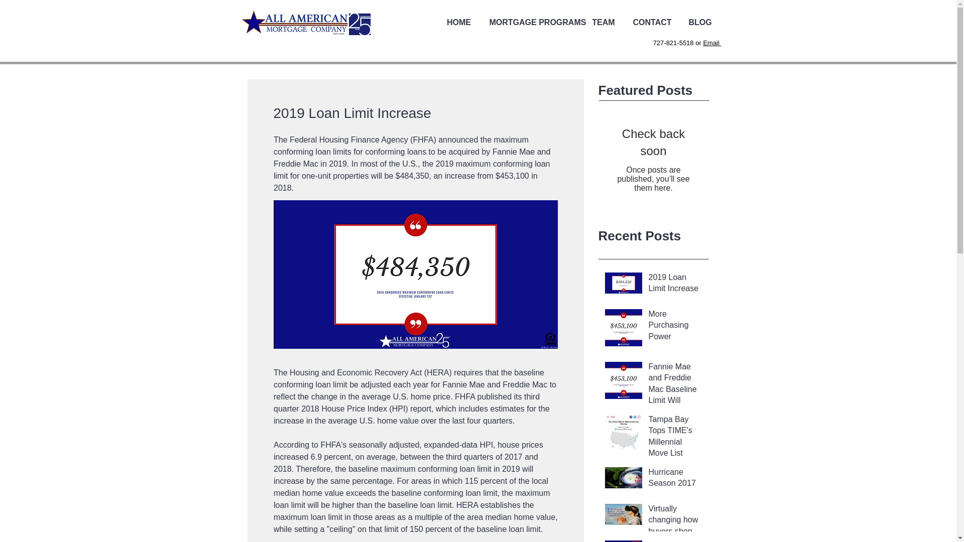 This screenshot has width=964, height=542. Describe the element at coordinates (676, 285) in the screenshot. I see `2019 Loan Limit Increase` at that location.